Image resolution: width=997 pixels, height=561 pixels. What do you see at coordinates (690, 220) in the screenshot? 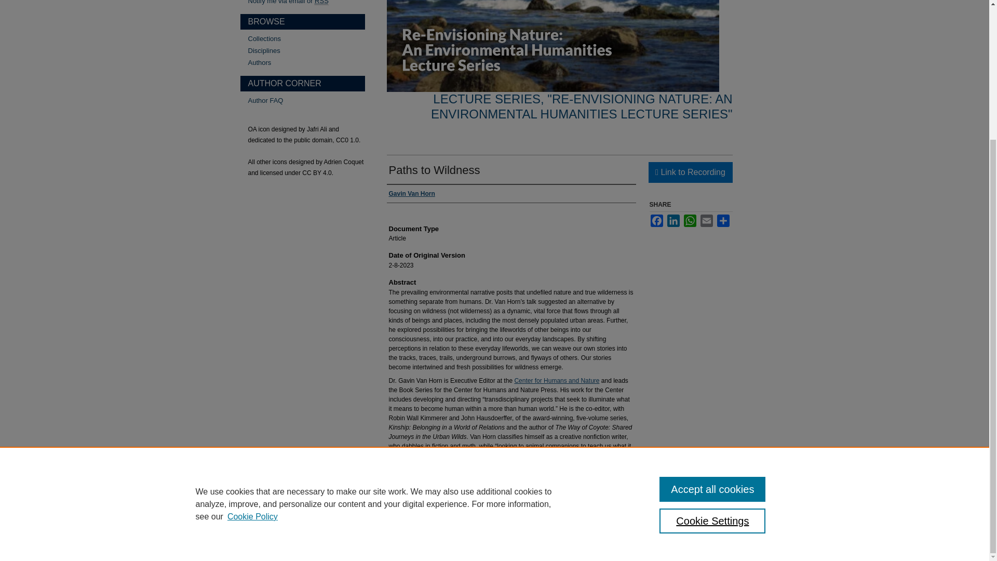
I see `WhatsApp` at bounding box center [690, 220].